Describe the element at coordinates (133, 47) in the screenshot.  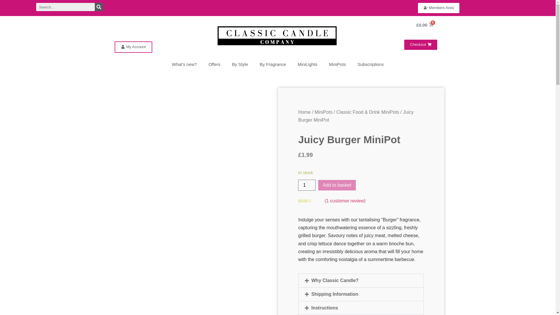
I see `My Account` at that location.